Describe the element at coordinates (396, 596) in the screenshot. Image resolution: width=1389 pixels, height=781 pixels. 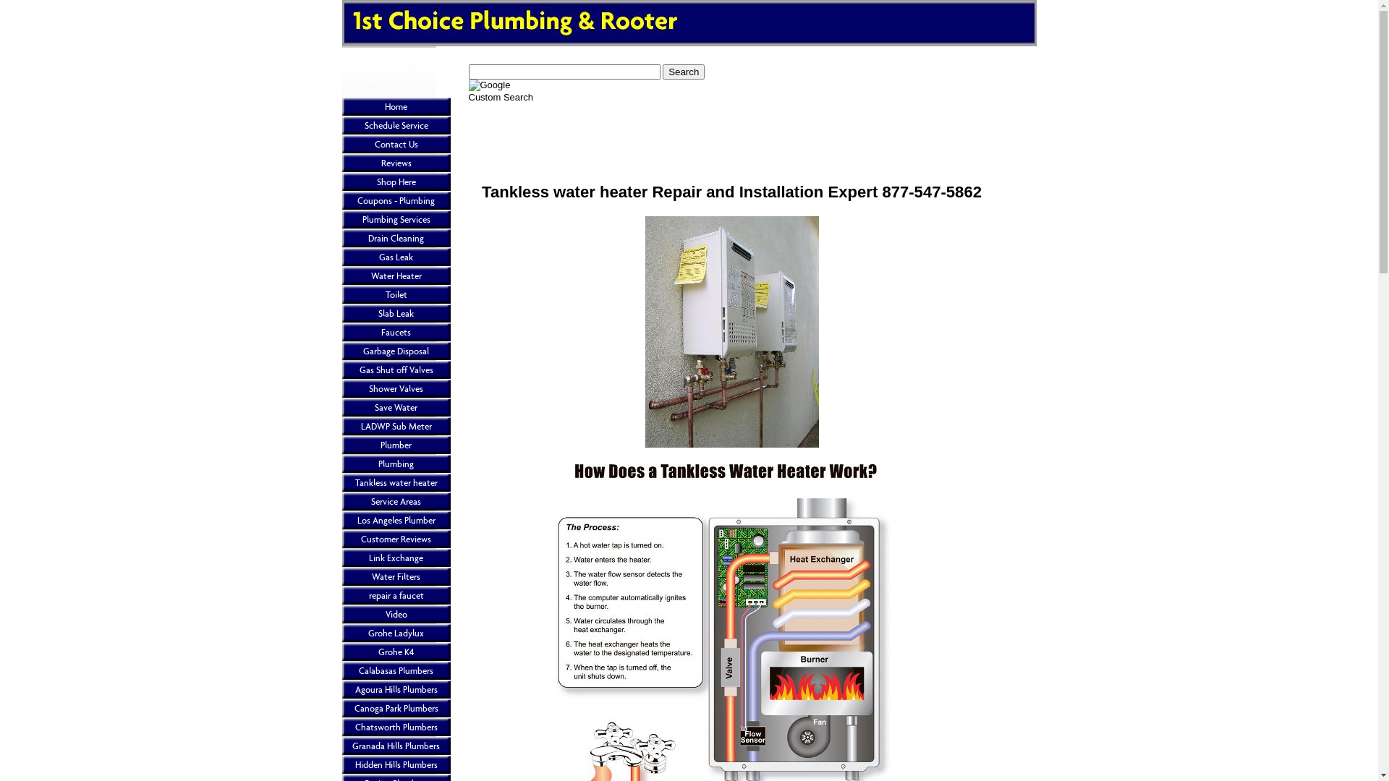
I see `repair a faucet` at that location.